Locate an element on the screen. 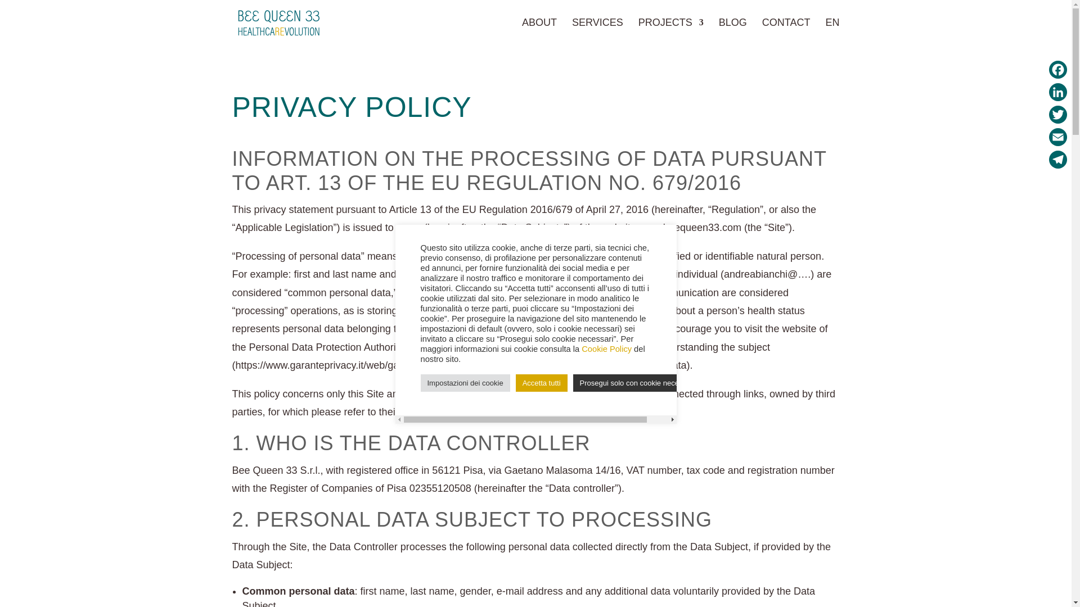 The width and height of the screenshot is (1080, 607). Twitter is located at coordinates (1057, 114).